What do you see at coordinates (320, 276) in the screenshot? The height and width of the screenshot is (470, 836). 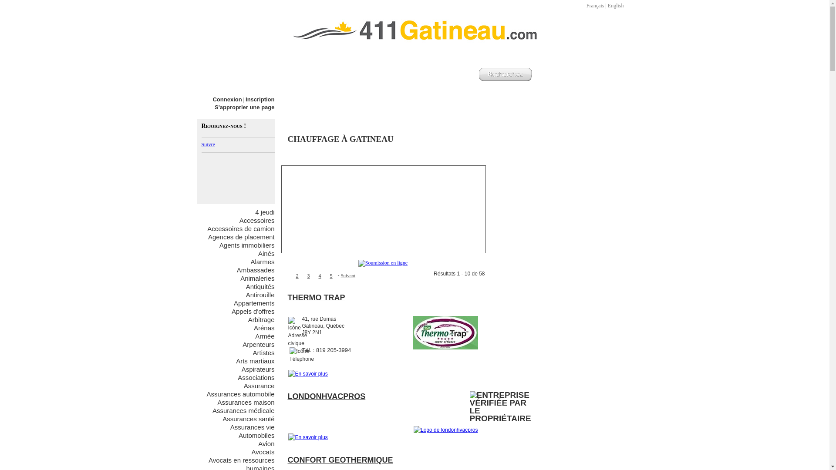 I see `4` at bounding box center [320, 276].